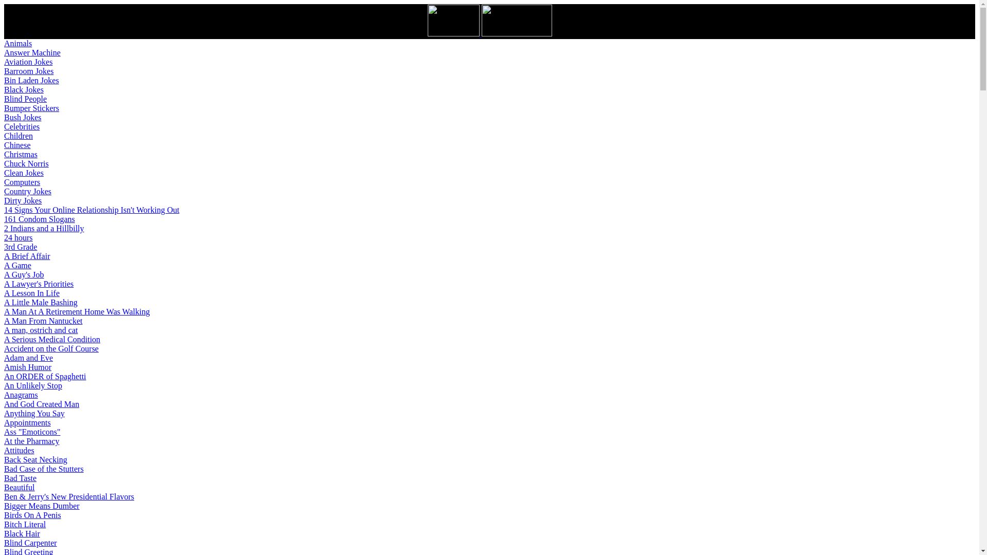  What do you see at coordinates (24, 173) in the screenshot?
I see `Clean Jokes` at bounding box center [24, 173].